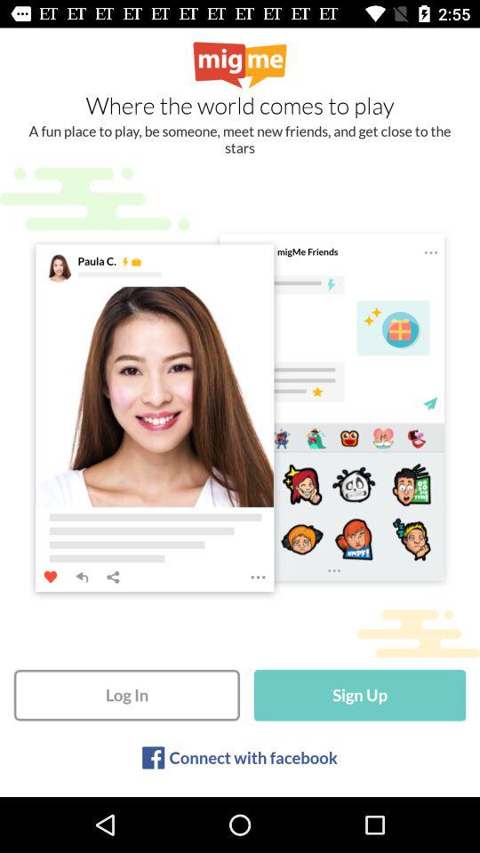 The height and width of the screenshot is (853, 480). What do you see at coordinates (252, 757) in the screenshot?
I see `swipe until the connect with facebook` at bounding box center [252, 757].